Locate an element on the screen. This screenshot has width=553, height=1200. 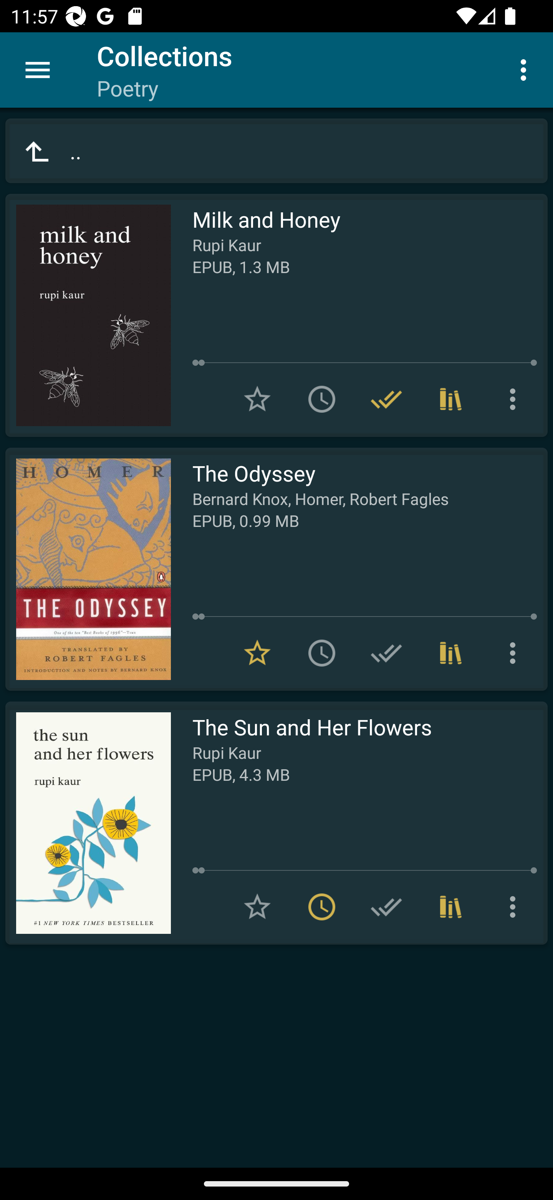
.. is located at coordinates (276, 151).